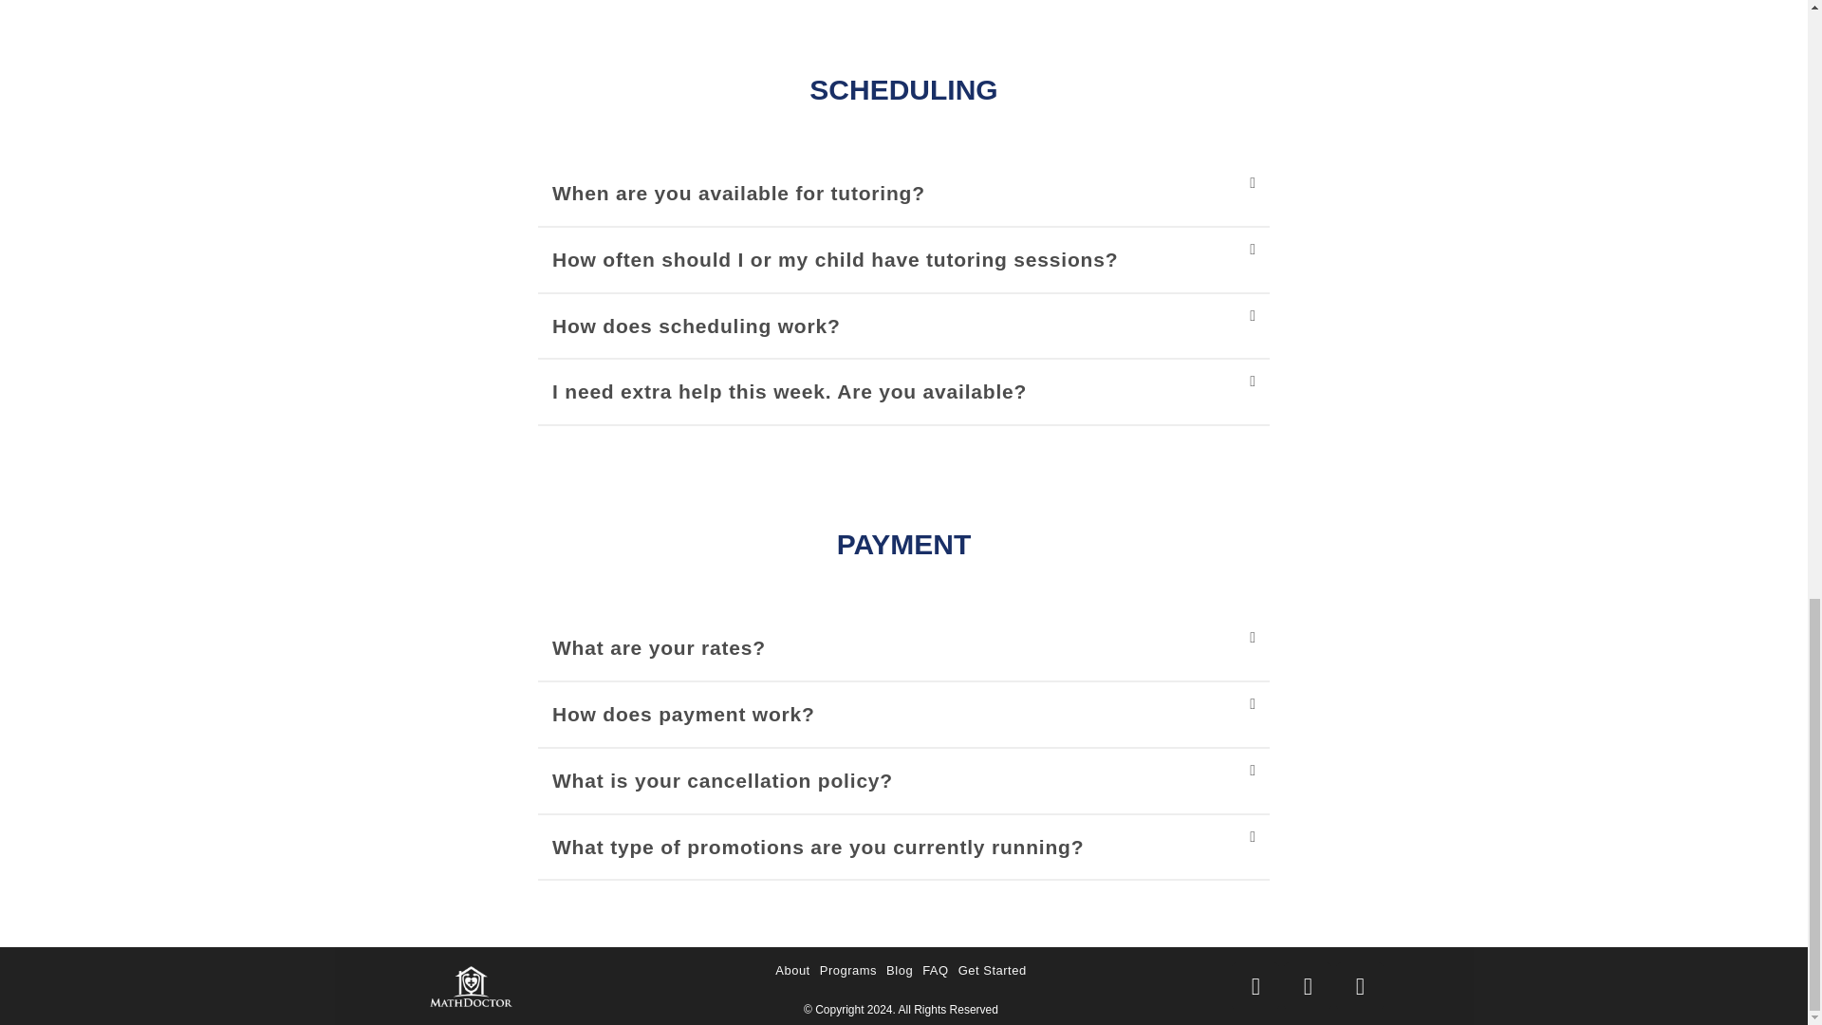 Image resolution: width=1822 pixels, height=1025 pixels. Describe the element at coordinates (835, 260) in the screenshot. I see `How often should I or my child have tutoring sessions?` at that location.